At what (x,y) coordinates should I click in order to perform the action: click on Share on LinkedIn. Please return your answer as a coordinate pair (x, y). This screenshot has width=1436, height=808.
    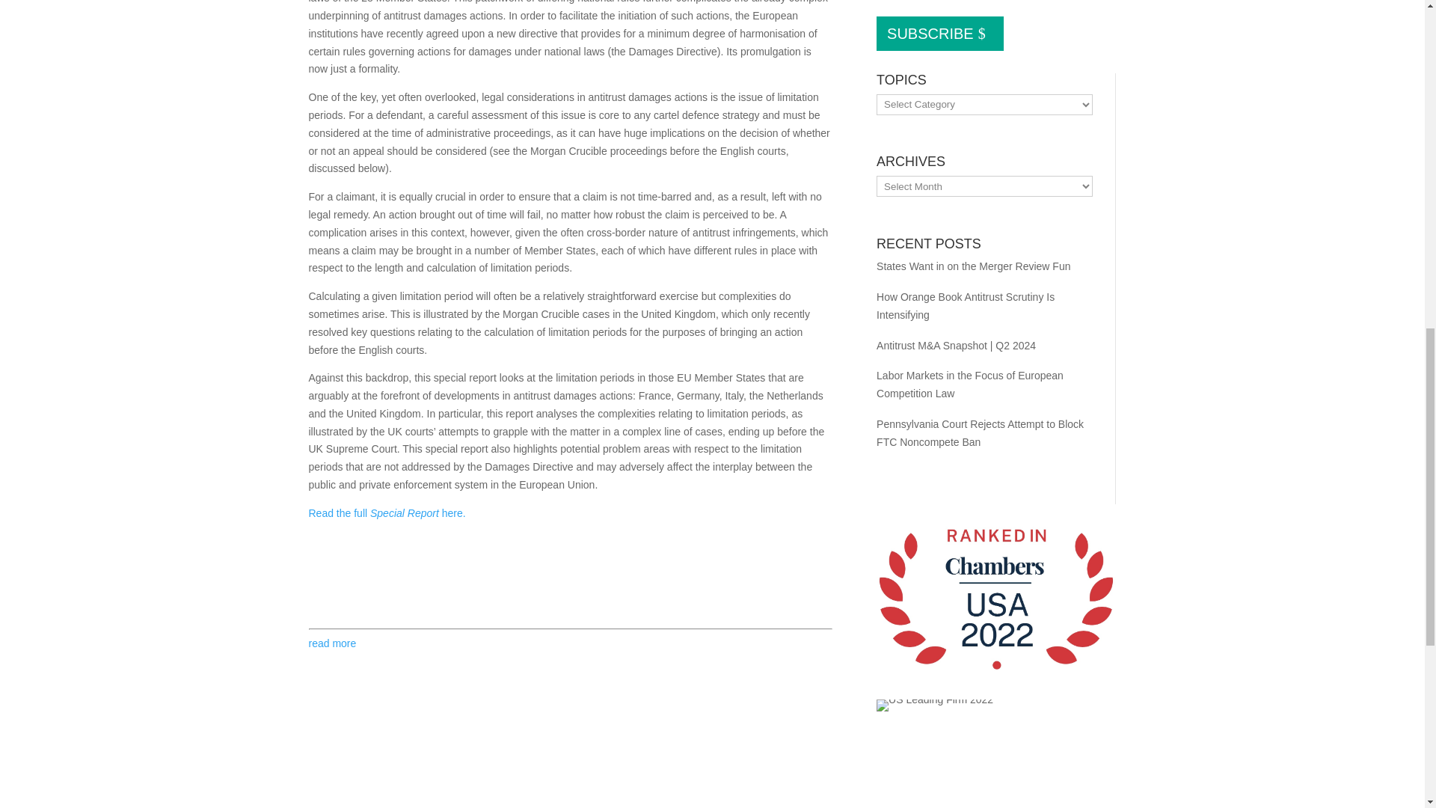
    Looking at the image, I should click on (440, 581).